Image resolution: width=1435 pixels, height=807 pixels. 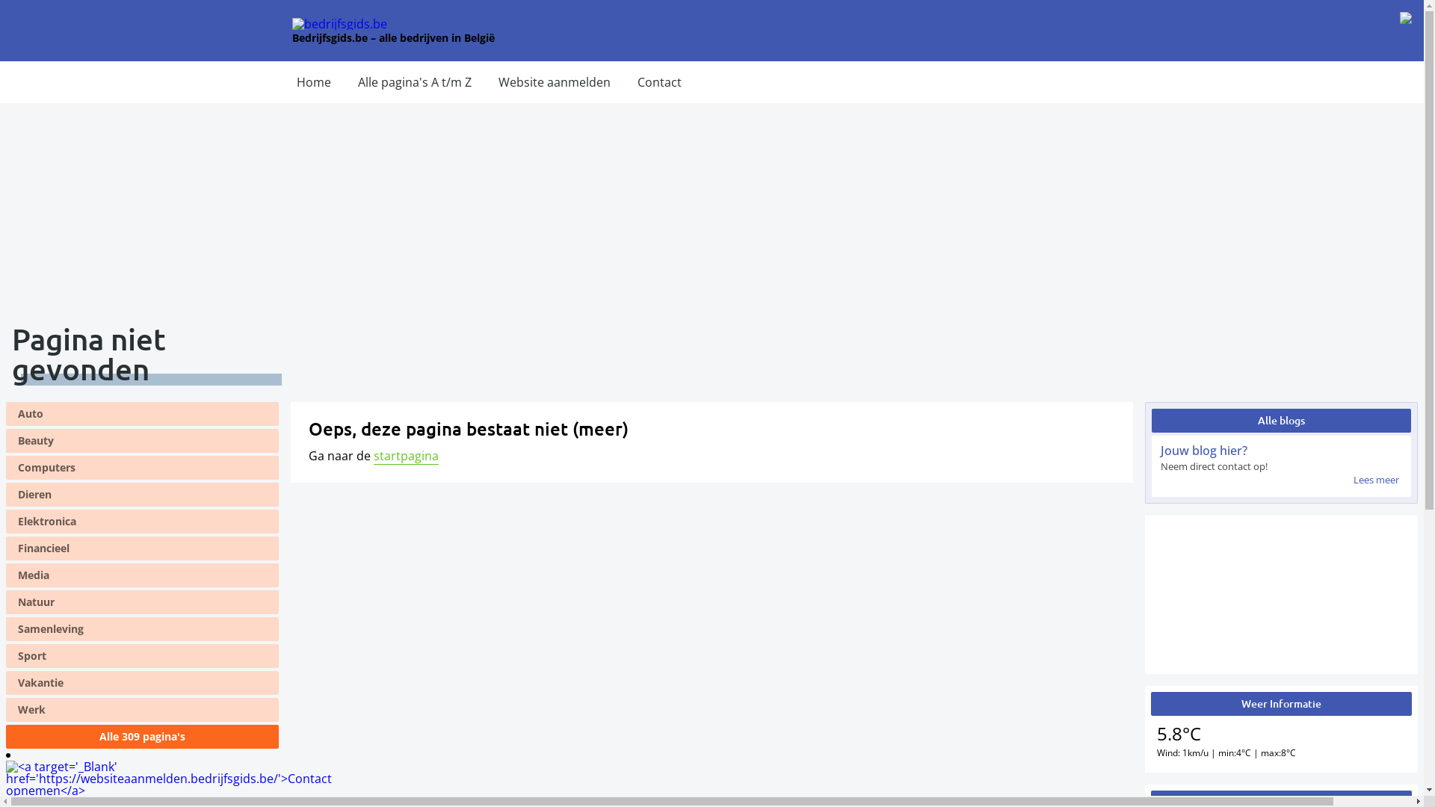 What do you see at coordinates (142, 710) in the screenshot?
I see `Werk` at bounding box center [142, 710].